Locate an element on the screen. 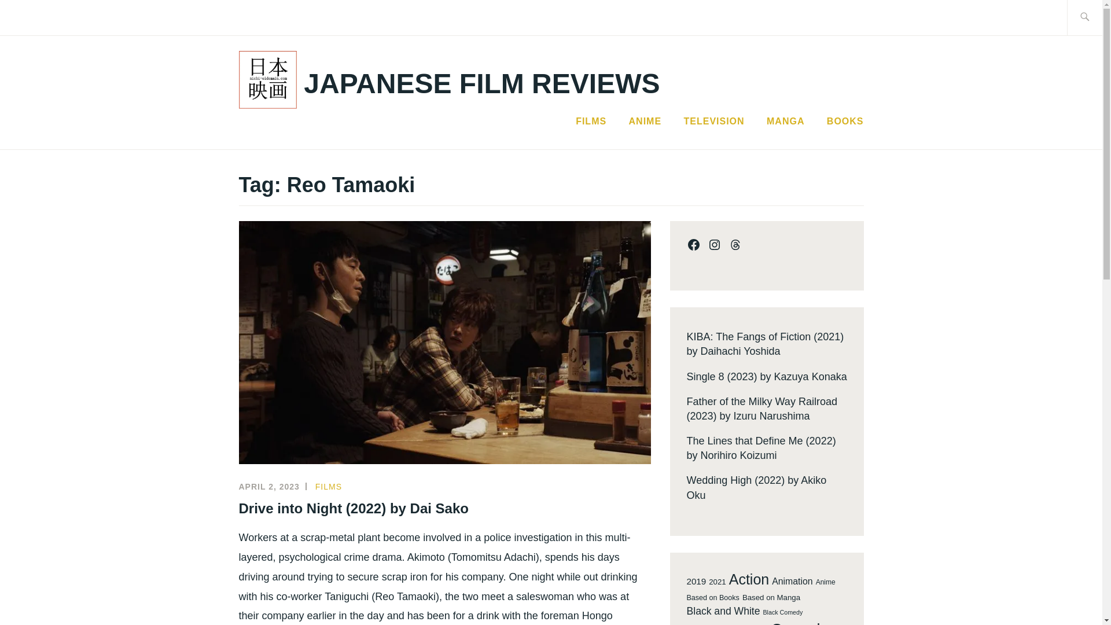  Children is located at coordinates (749, 624).